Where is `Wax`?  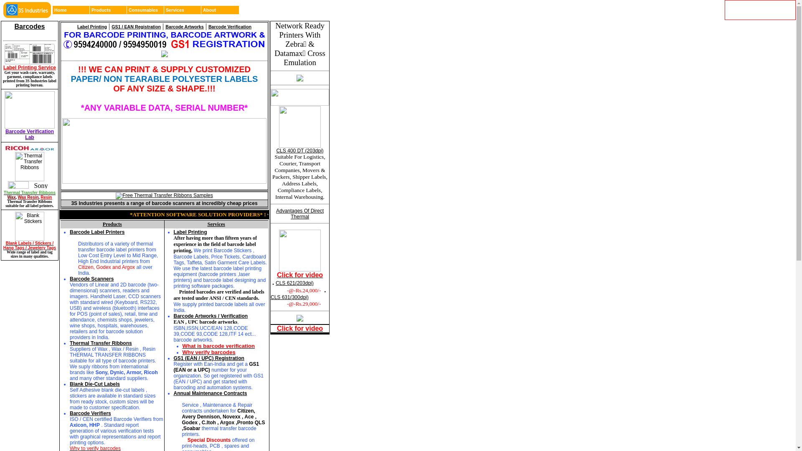
Wax is located at coordinates (12, 197).